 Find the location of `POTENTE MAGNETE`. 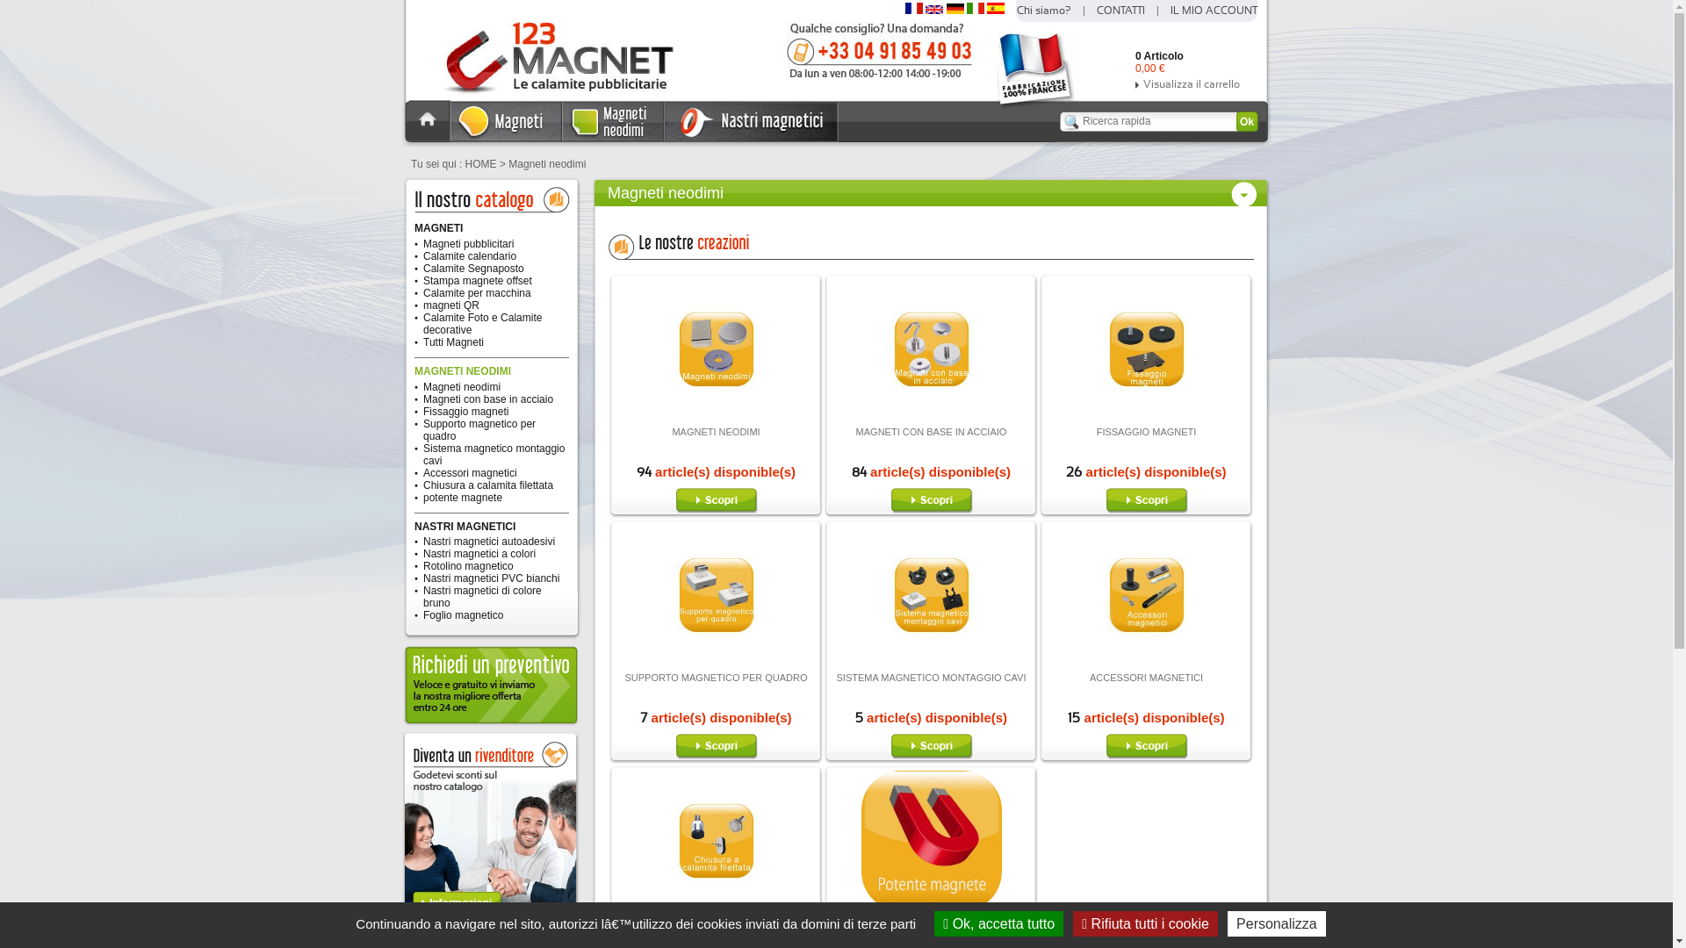

POTENTE MAGNETE is located at coordinates (931, 923).